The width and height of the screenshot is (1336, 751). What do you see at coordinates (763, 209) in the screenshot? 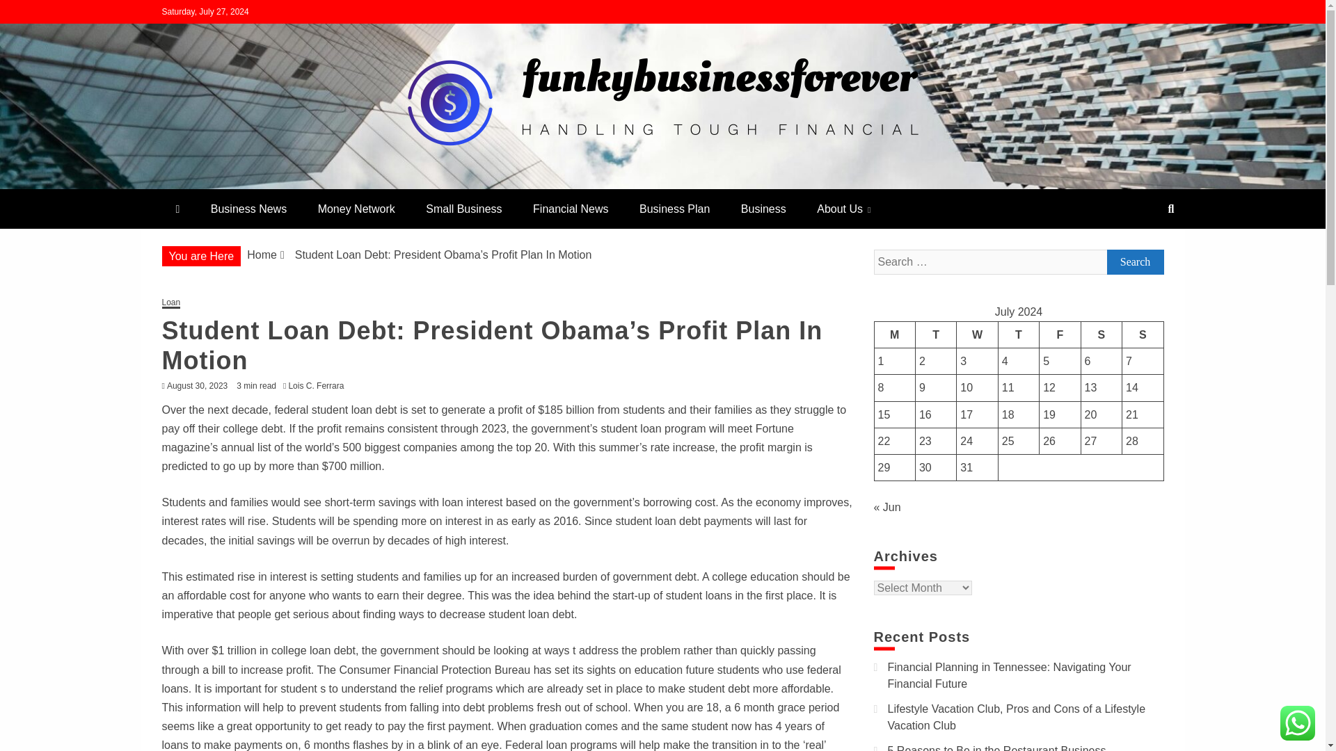
I see `Business` at bounding box center [763, 209].